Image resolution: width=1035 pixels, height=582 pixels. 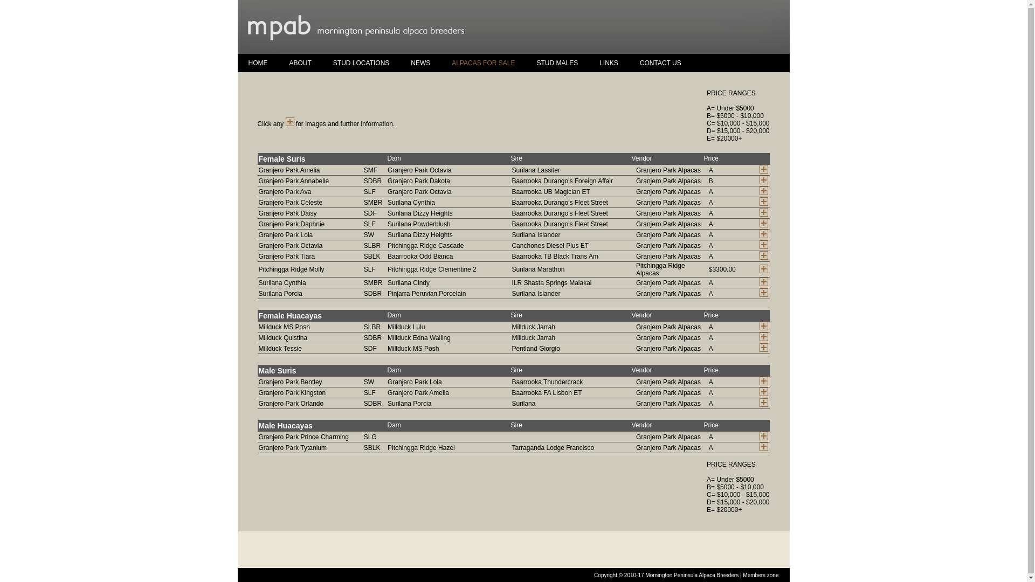 I want to click on STUD LOCATIONS, so click(x=361, y=63).